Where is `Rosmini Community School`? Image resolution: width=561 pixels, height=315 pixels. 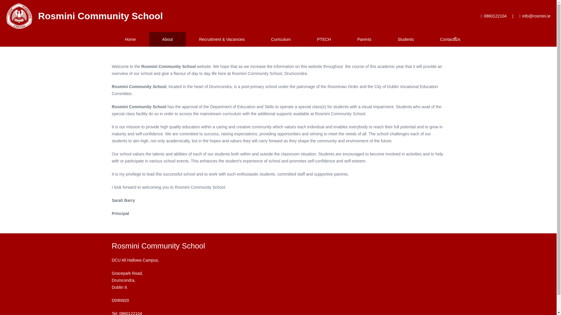
Rosmini Community School is located at coordinates (101, 16).